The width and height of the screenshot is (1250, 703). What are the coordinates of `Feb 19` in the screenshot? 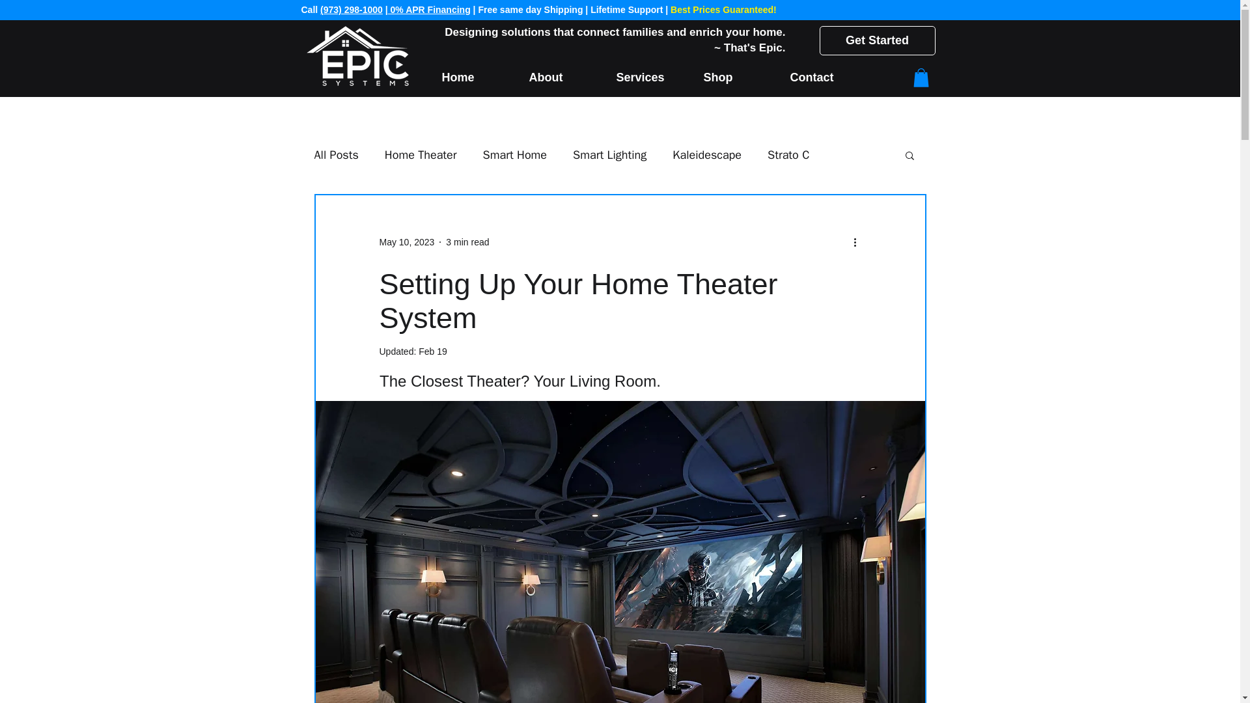 It's located at (433, 351).